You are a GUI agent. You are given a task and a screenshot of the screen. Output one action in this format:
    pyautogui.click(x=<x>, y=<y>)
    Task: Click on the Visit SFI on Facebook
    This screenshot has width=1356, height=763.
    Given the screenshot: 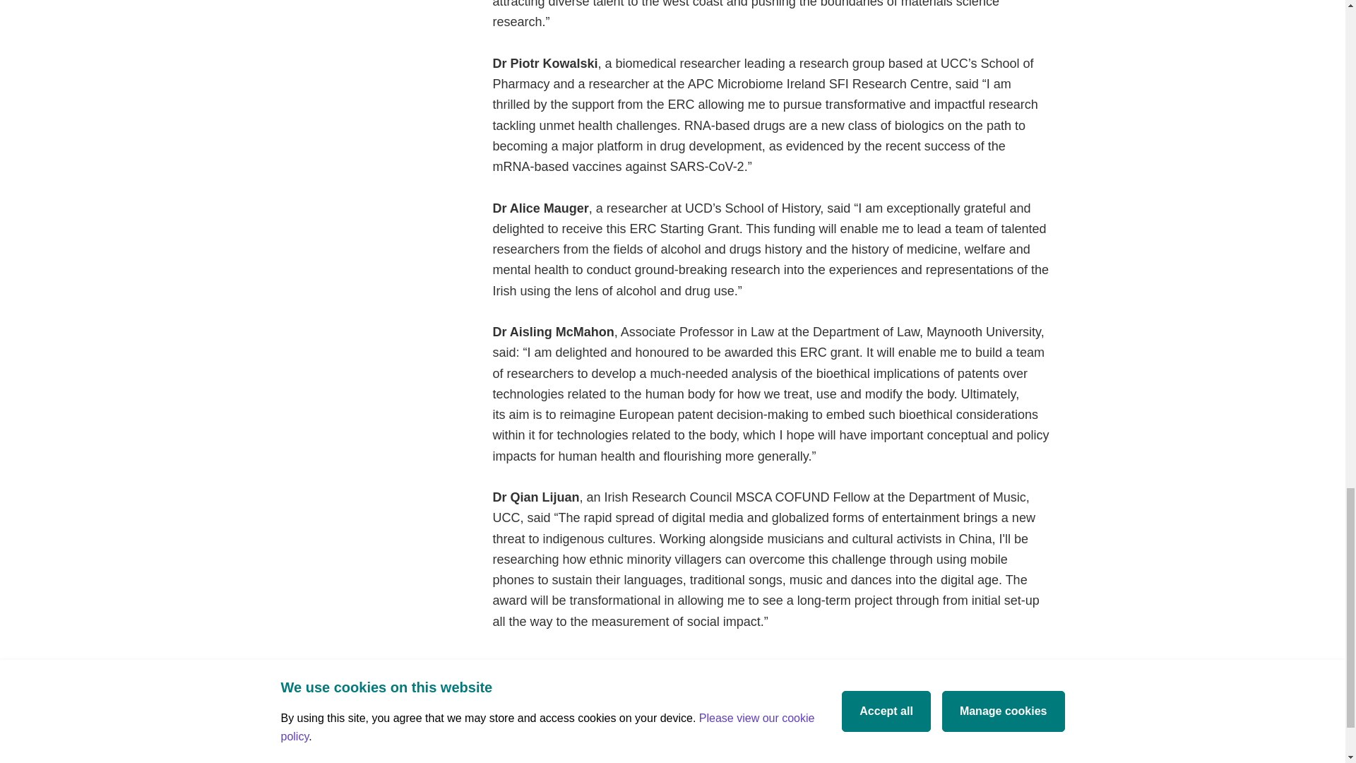 What is the action you would take?
    pyautogui.click(x=1102, y=701)
    